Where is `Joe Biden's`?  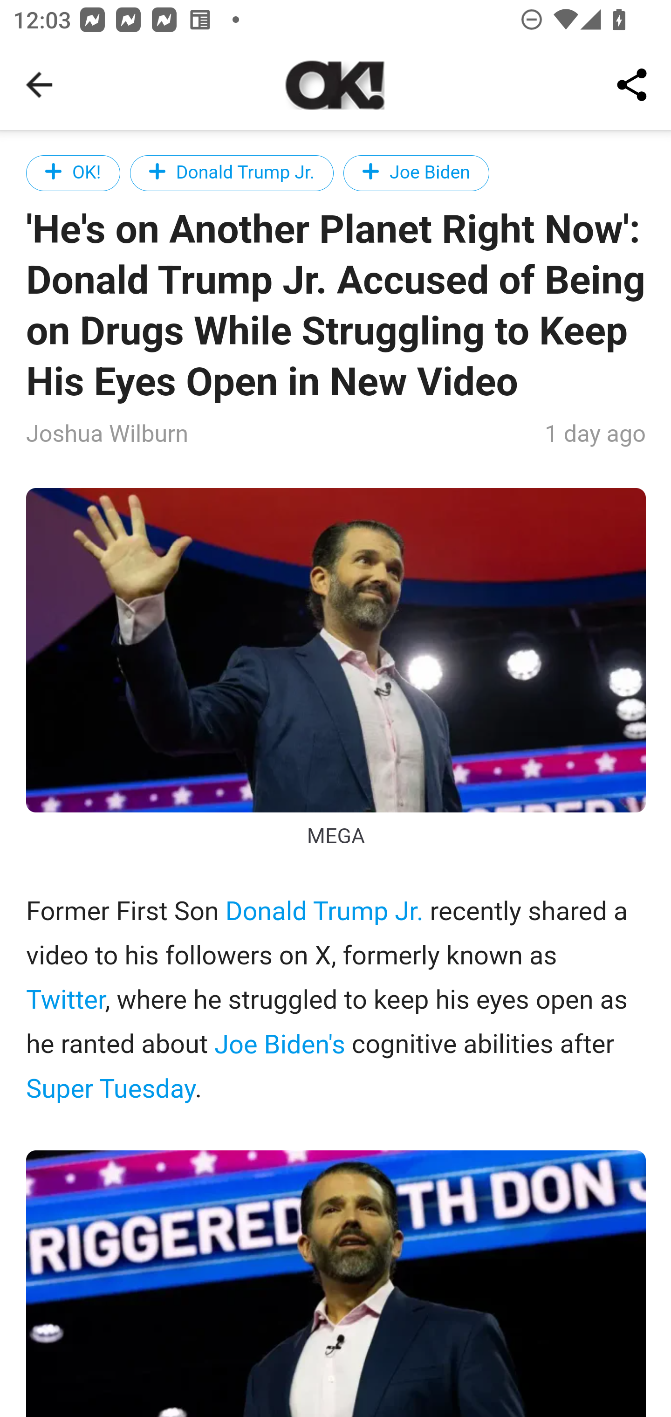 Joe Biden's is located at coordinates (279, 1044).